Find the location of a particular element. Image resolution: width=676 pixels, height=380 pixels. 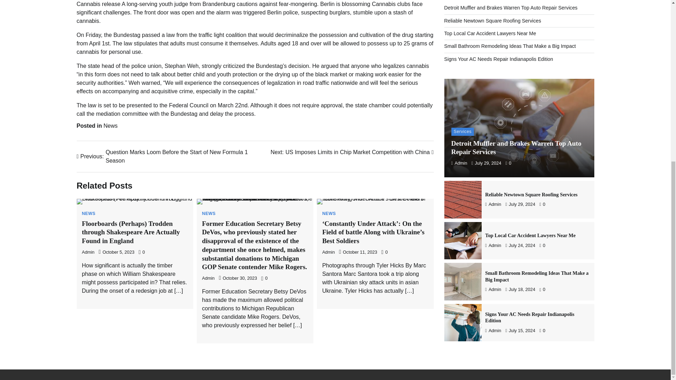

Admin is located at coordinates (459, 5).